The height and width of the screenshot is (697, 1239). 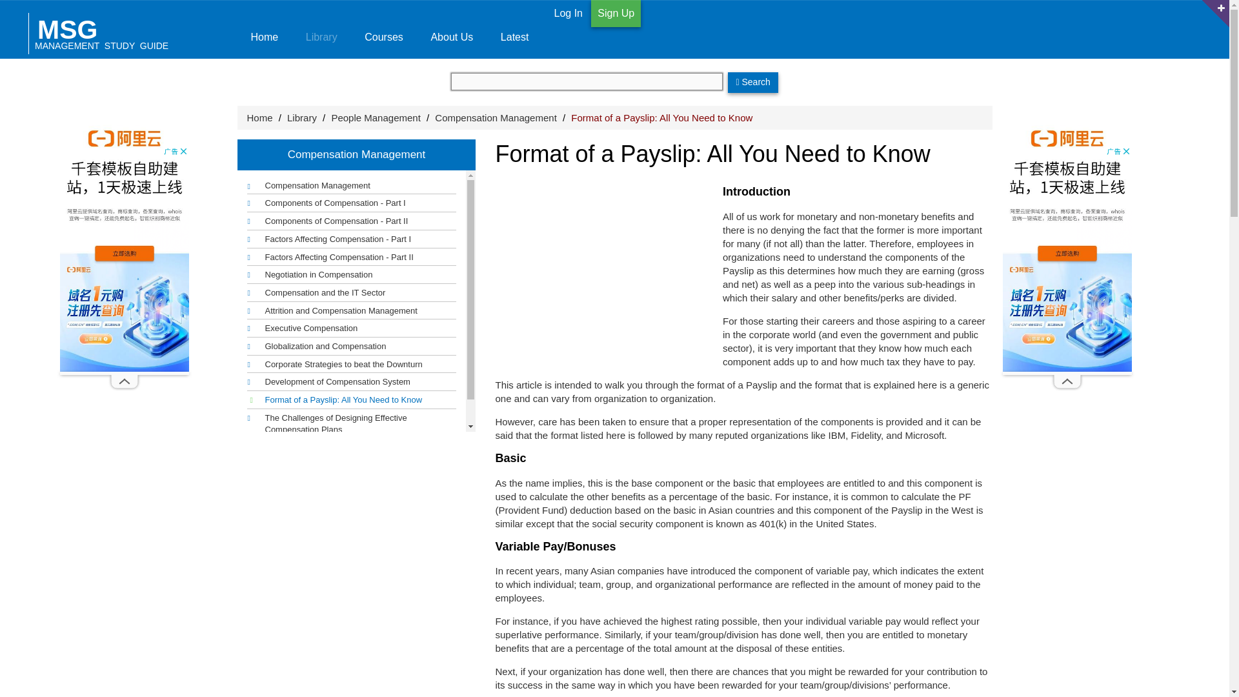 I want to click on This page contains information on Executive Compensation, so click(x=302, y=328).